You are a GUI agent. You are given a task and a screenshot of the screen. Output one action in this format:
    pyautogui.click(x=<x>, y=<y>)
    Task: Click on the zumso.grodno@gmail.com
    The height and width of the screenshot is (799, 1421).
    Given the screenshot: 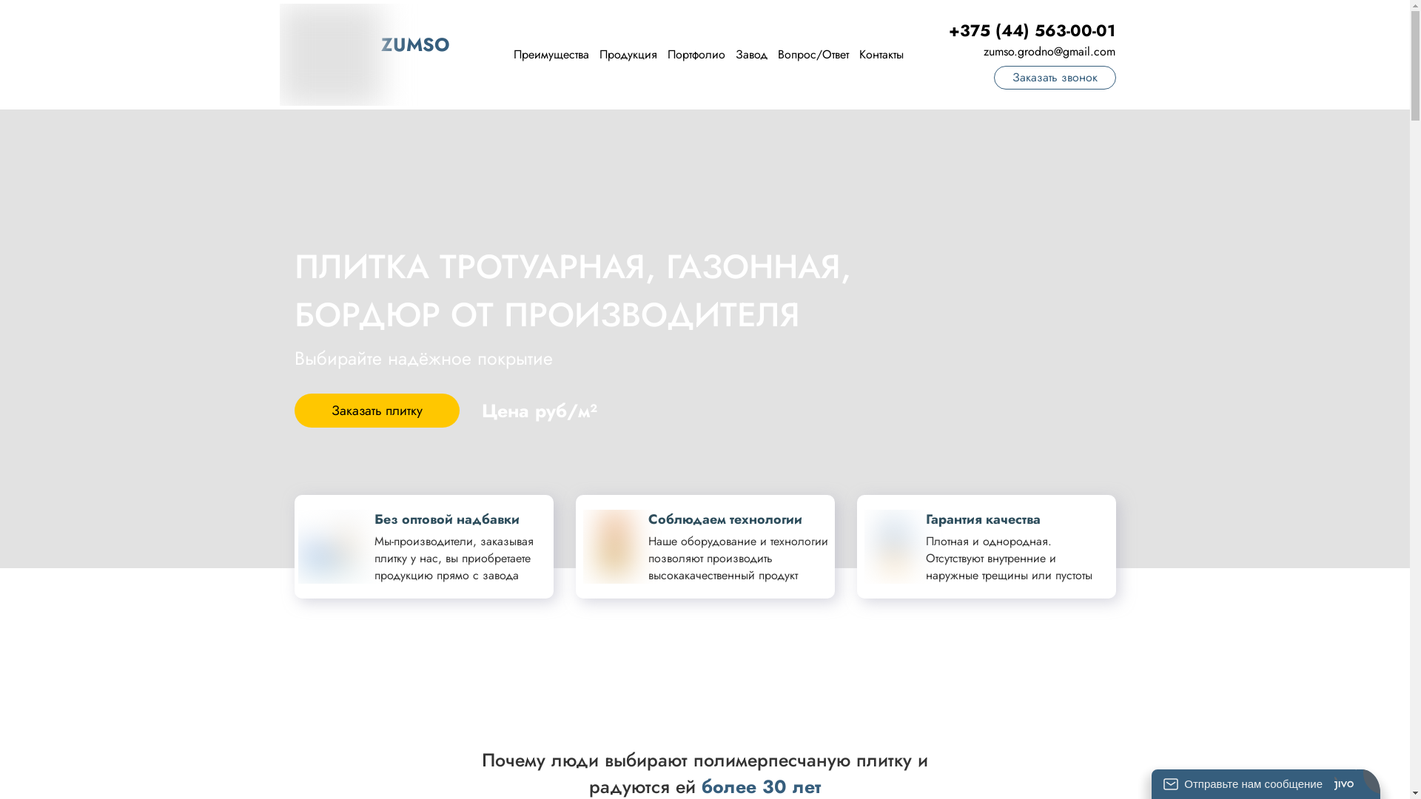 What is the action you would take?
    pyautogui.click(x=1049, y=52)
    